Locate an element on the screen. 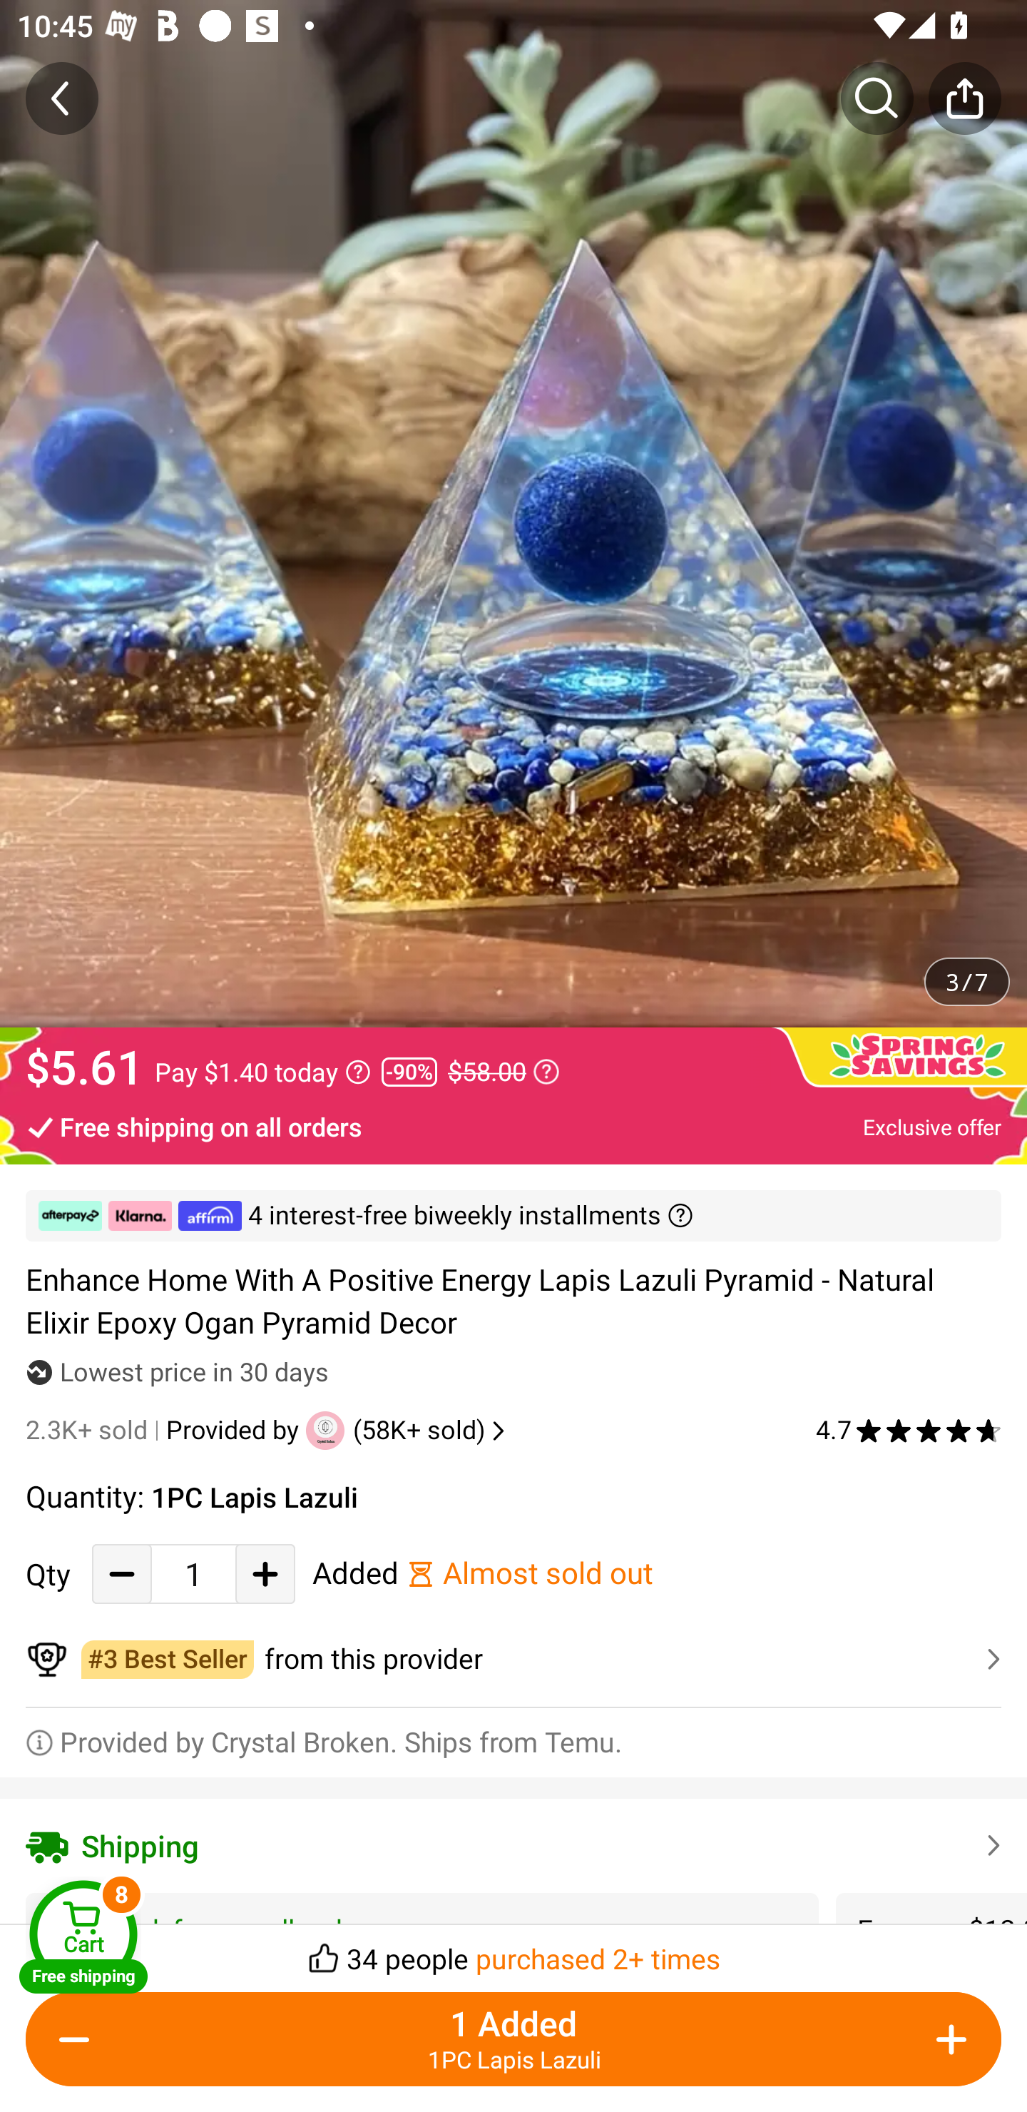  4.7 is located at coordinates (909, 1430).